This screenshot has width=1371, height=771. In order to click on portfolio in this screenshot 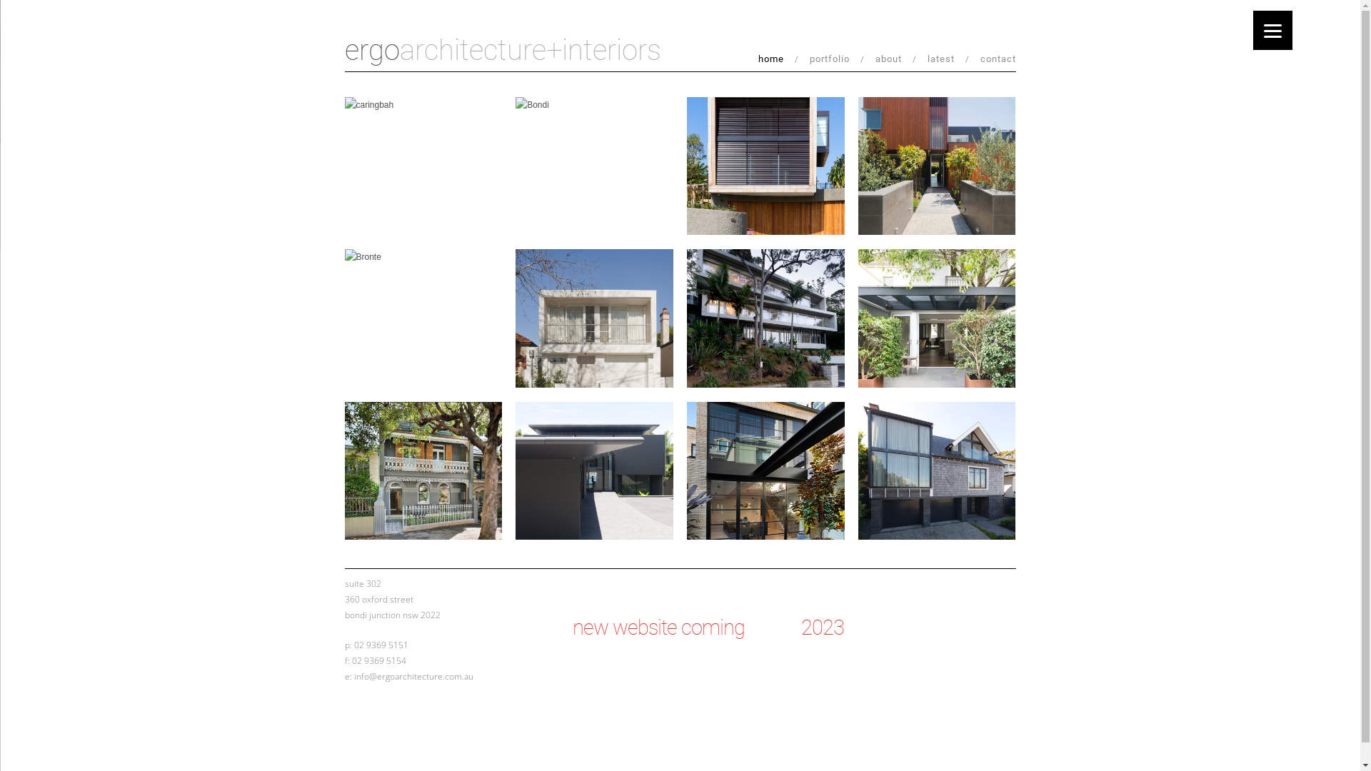, I will do `click(837, 60)`.